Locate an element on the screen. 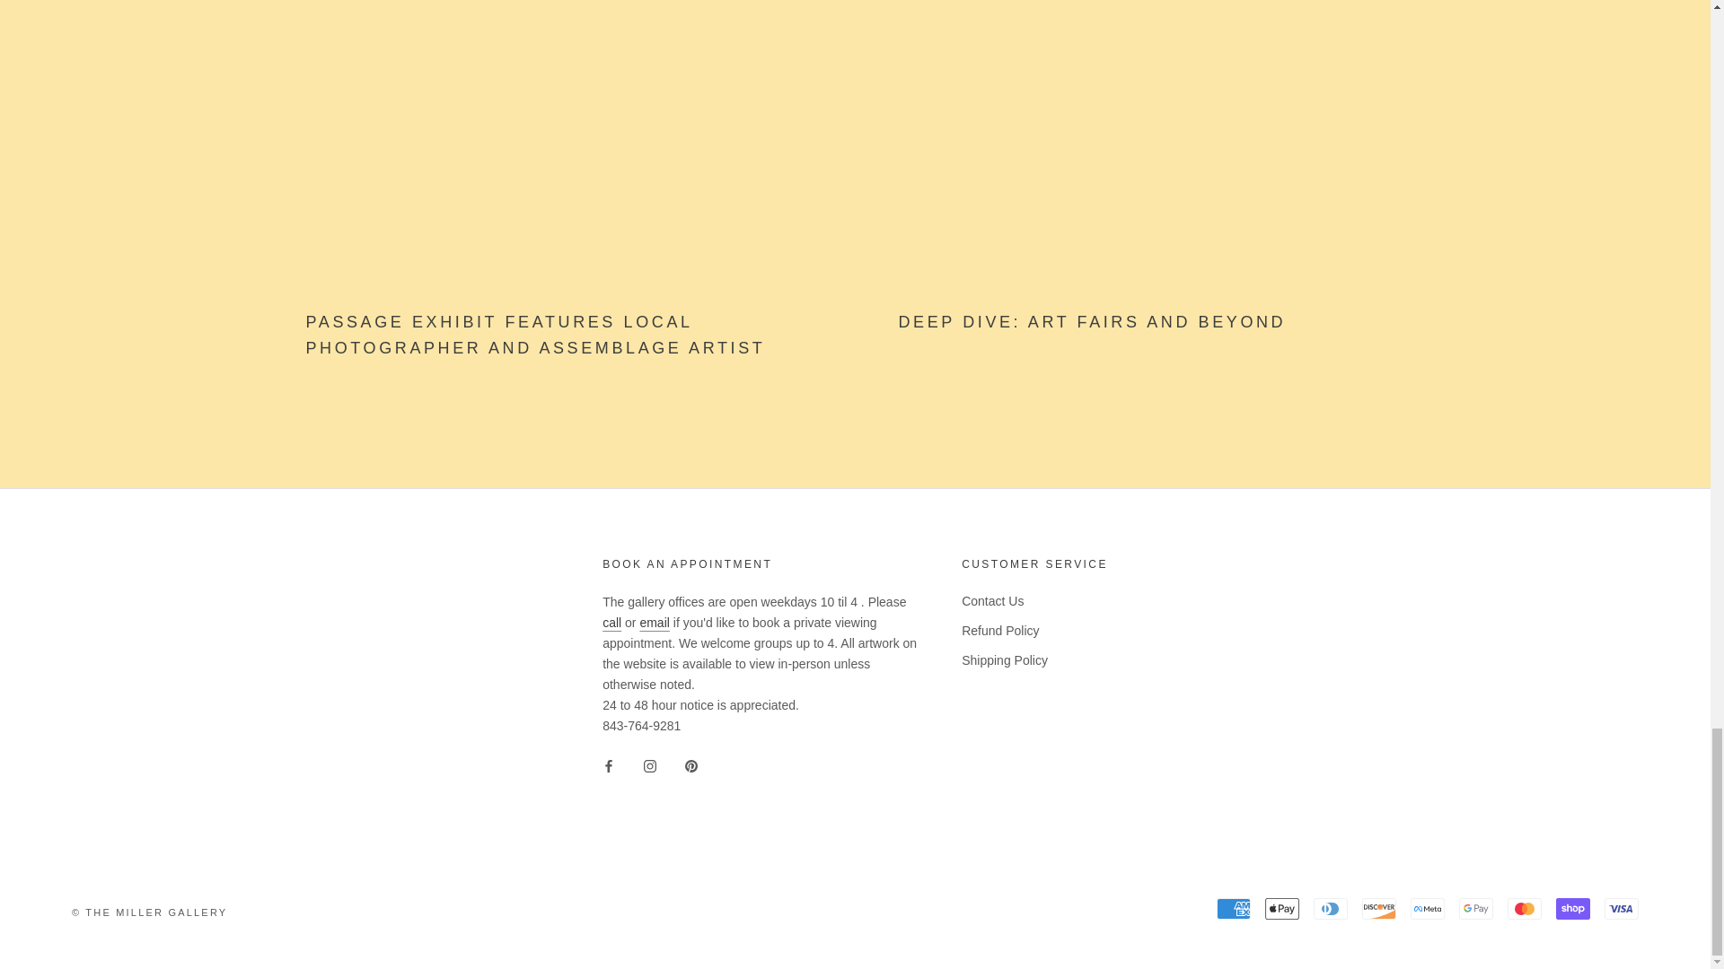  Meta Pay is located at coordinates (1427, 908).